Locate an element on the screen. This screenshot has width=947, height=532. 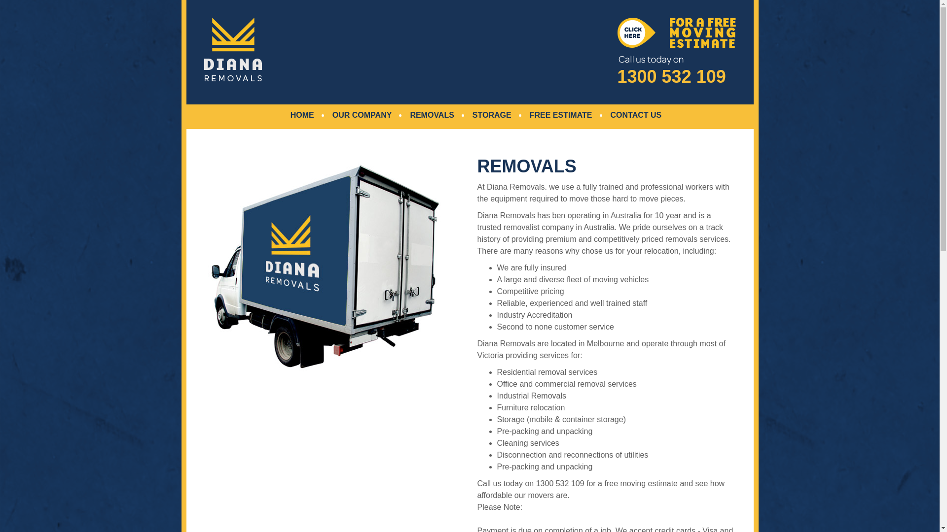
STORAGE is located at coordinates (492, 115).